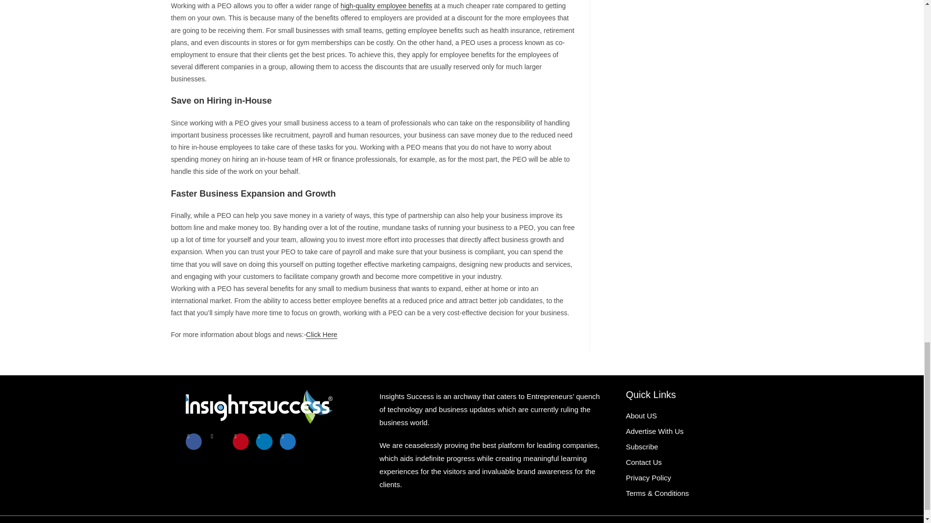  Describe the element at coordinates (386, 6) in the screenshot. I see `high-quality employee benefits` at that location.